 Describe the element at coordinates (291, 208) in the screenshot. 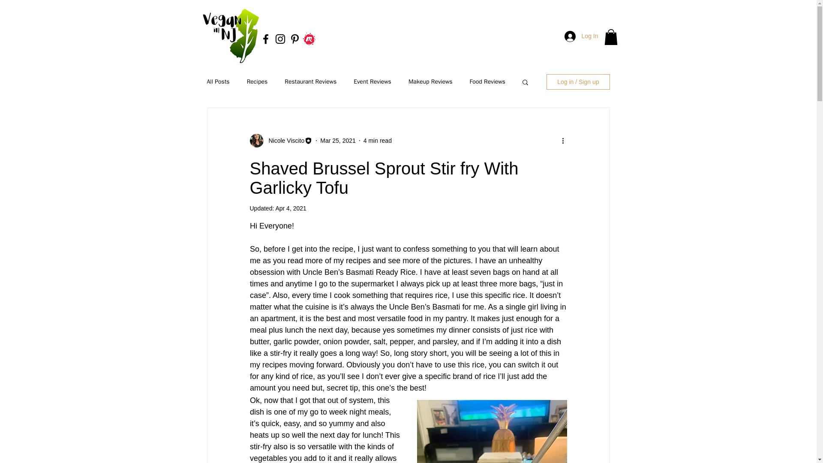

I see `Apr 4, 2021` at that location.